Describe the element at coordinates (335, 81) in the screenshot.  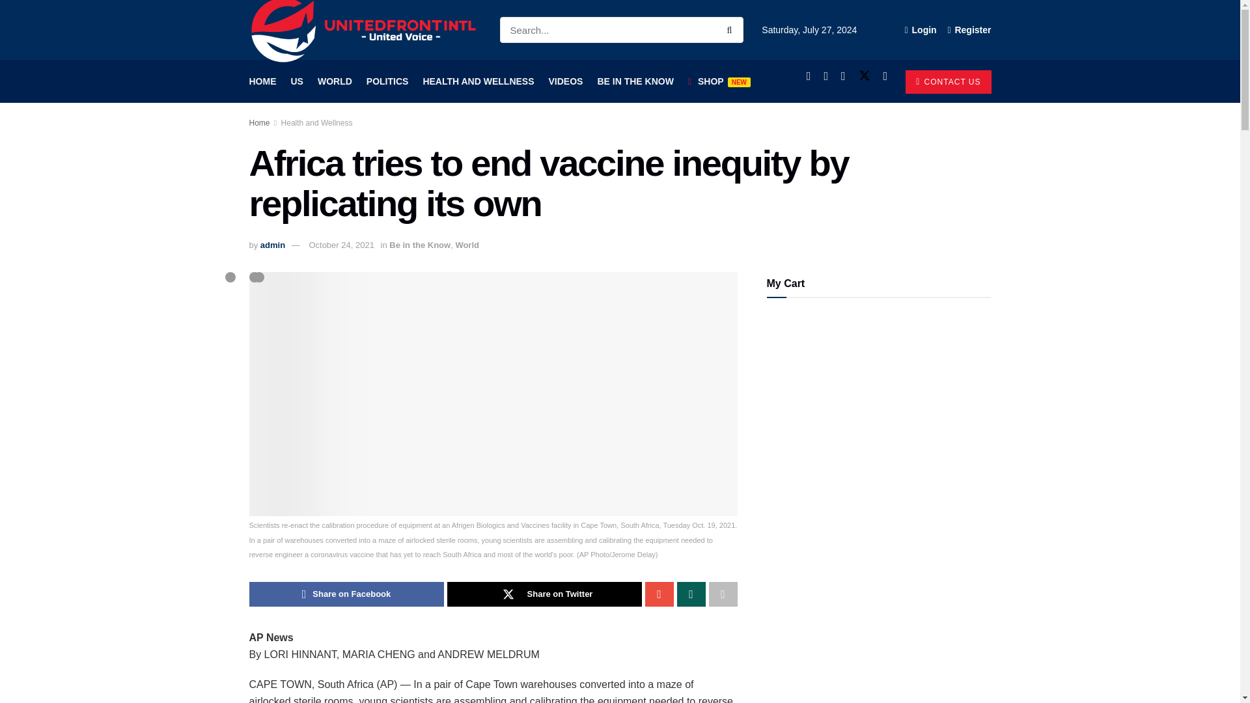
I see `WORLD` at that location.